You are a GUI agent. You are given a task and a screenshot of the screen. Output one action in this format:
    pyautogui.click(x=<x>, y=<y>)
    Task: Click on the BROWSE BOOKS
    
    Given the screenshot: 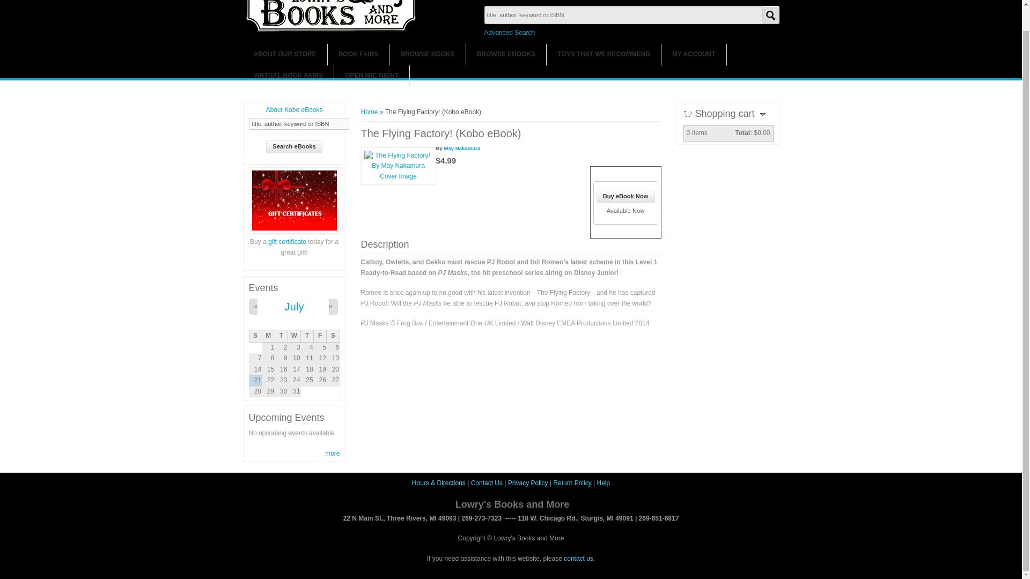 What is the action you would take?
    pyautogui.click(x=427, y=54)
    